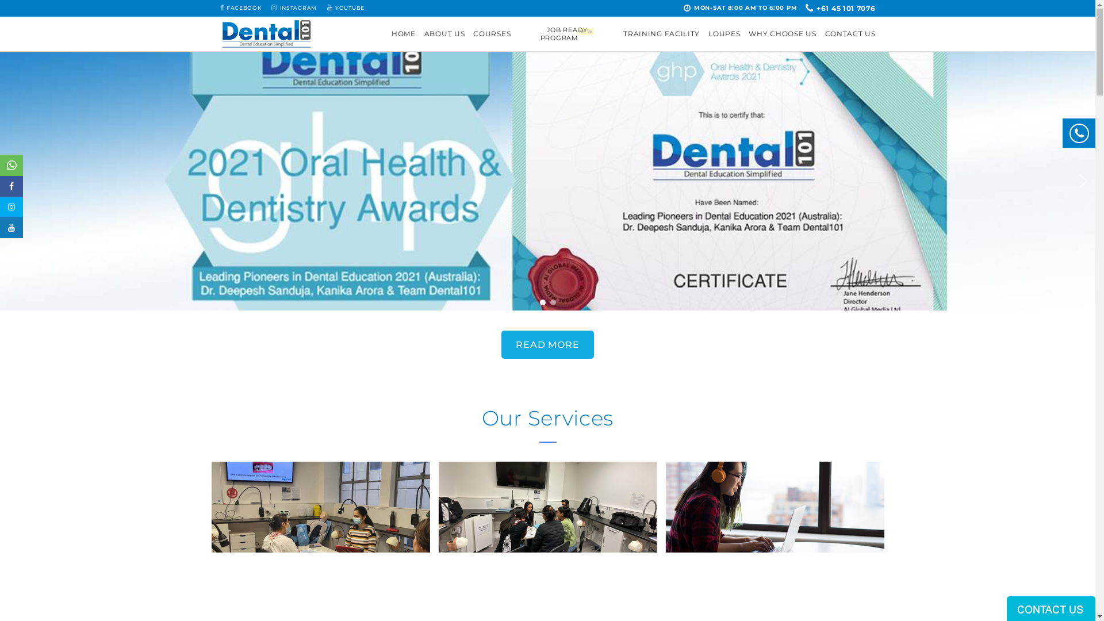  Describe the element at coordinates (294, 8) in the screenshot. I see `INSTAGRAM` at that location.